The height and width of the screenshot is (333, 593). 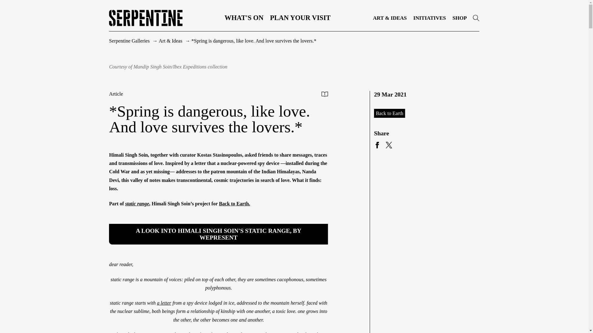 What do you see at coordinates (130, 41) in the screenshot?
I see `Serpentine Galleries` at bounding box center [130, 41].